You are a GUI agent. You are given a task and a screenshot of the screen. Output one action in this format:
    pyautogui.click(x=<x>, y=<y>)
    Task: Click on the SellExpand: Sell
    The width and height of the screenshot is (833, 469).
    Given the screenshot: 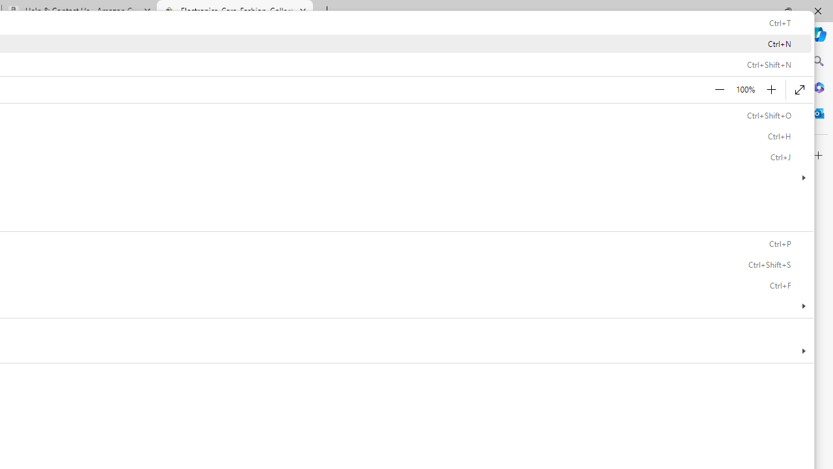 What is the action you would take?
    pyautogui.click(x=294, y=130)
    